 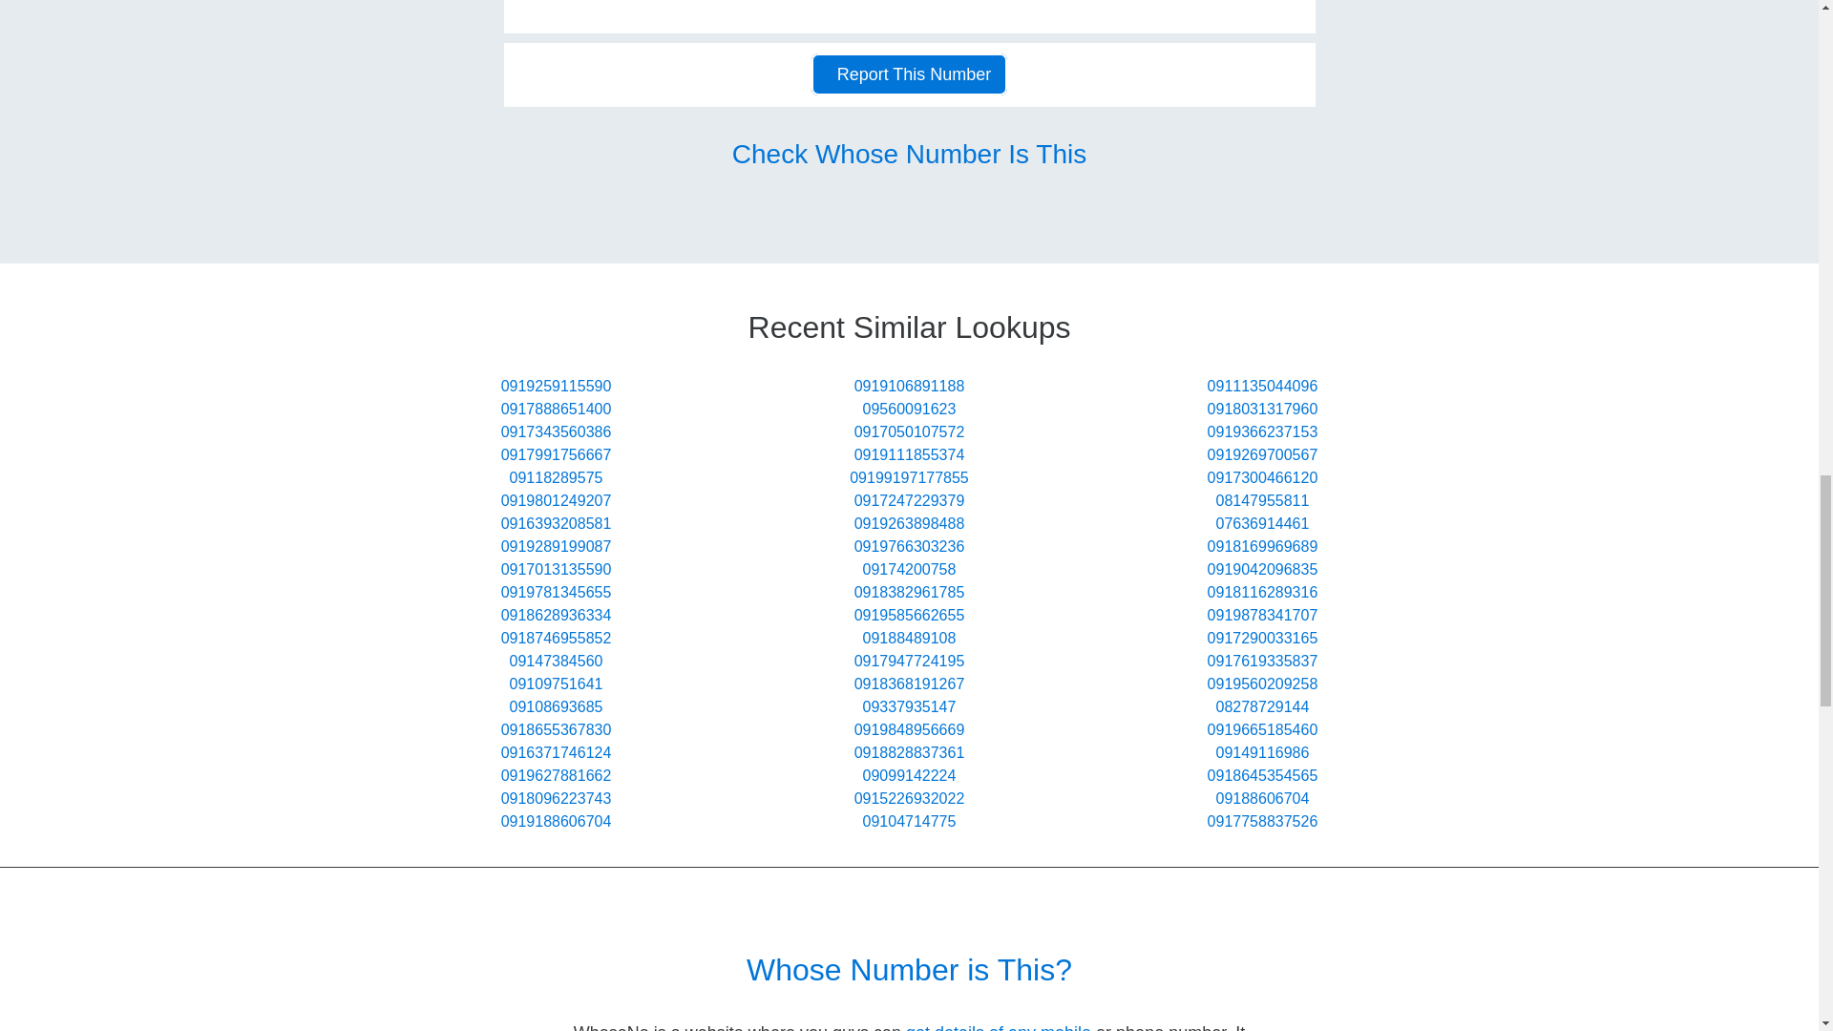 I want to click on 09118289575, so click(x=556, y=477).